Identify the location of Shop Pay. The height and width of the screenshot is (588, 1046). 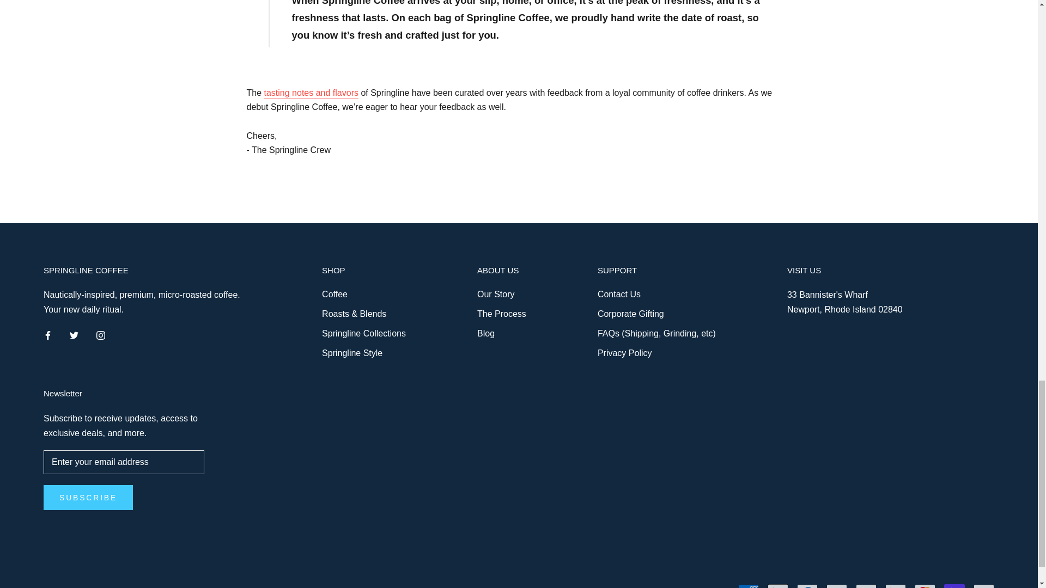
(954, 586).